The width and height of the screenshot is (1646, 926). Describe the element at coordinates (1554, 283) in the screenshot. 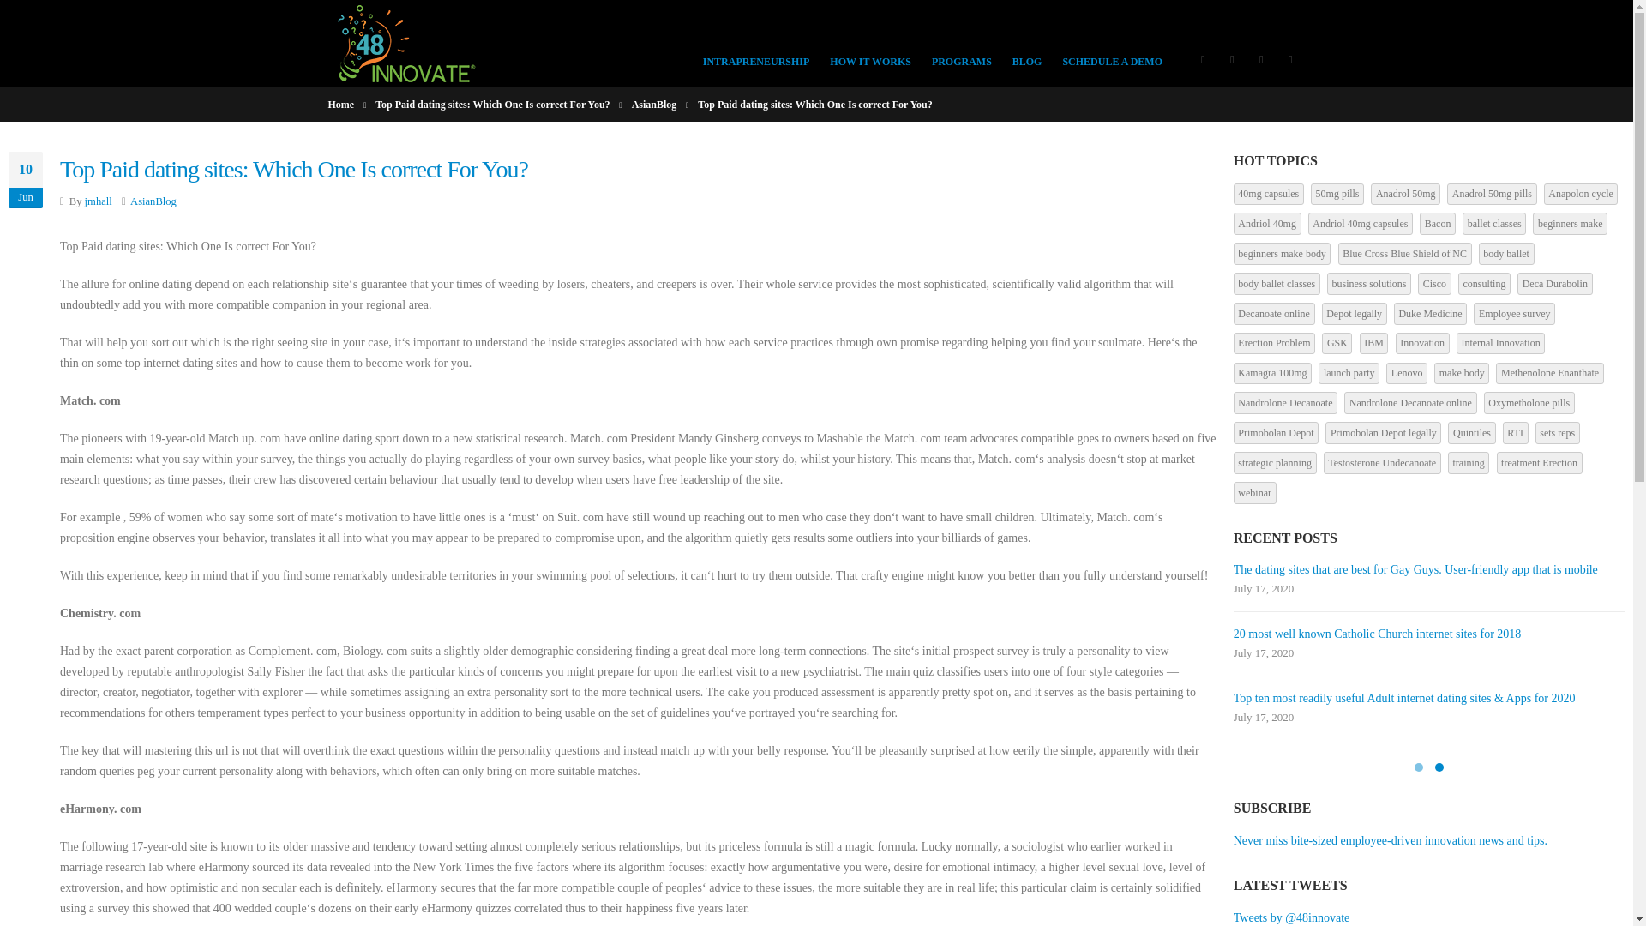

I see `Deca Durabolin` at that location.